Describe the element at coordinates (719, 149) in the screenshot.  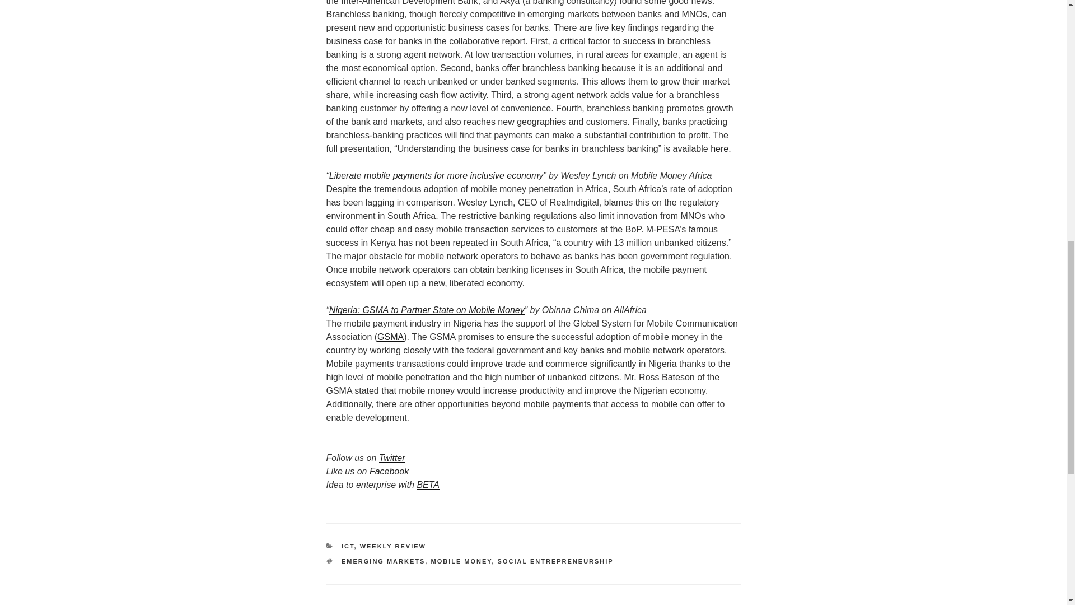
I see `here` at that location.